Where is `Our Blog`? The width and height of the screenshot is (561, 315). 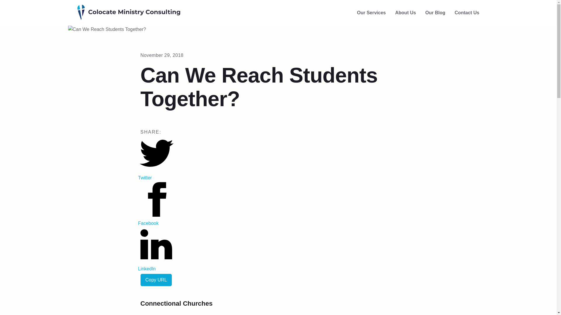
Our Blog is located at coordinates (435, 13).